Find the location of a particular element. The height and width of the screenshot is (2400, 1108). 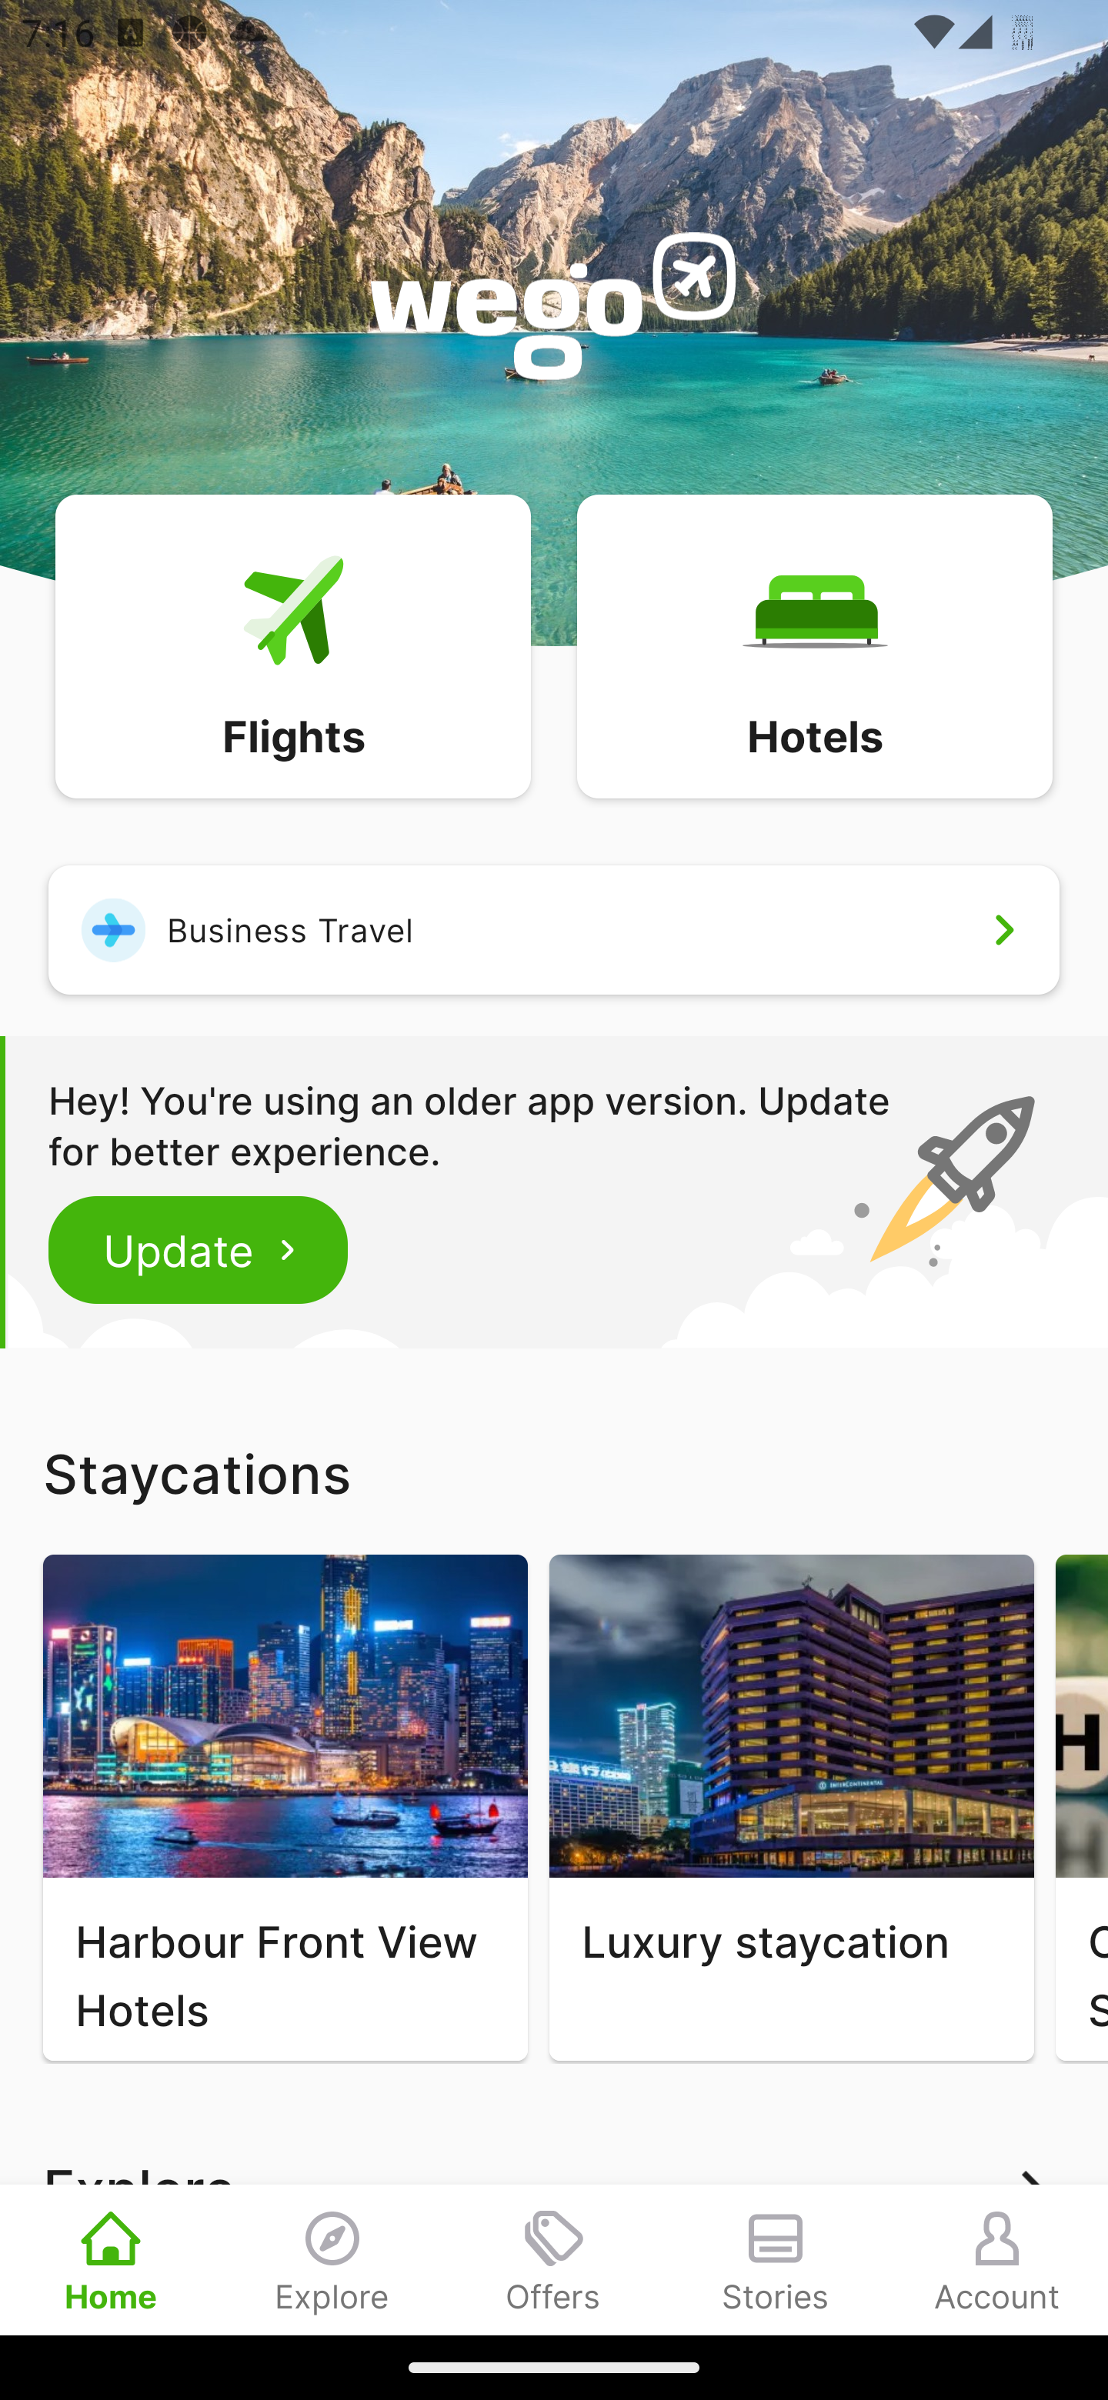

Explore is located at coordinates (332, 2259).